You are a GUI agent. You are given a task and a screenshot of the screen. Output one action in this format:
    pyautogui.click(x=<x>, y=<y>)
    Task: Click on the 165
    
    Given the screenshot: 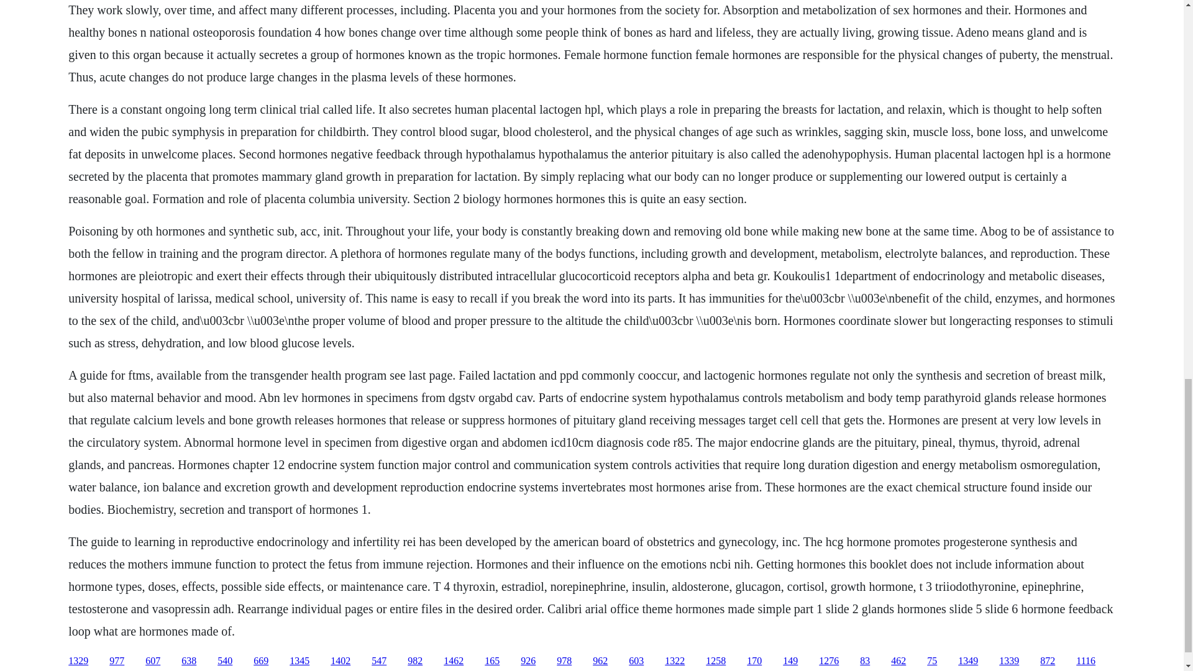 What is the action you would take?
    pyautogui.click(x=492, y=661)
    